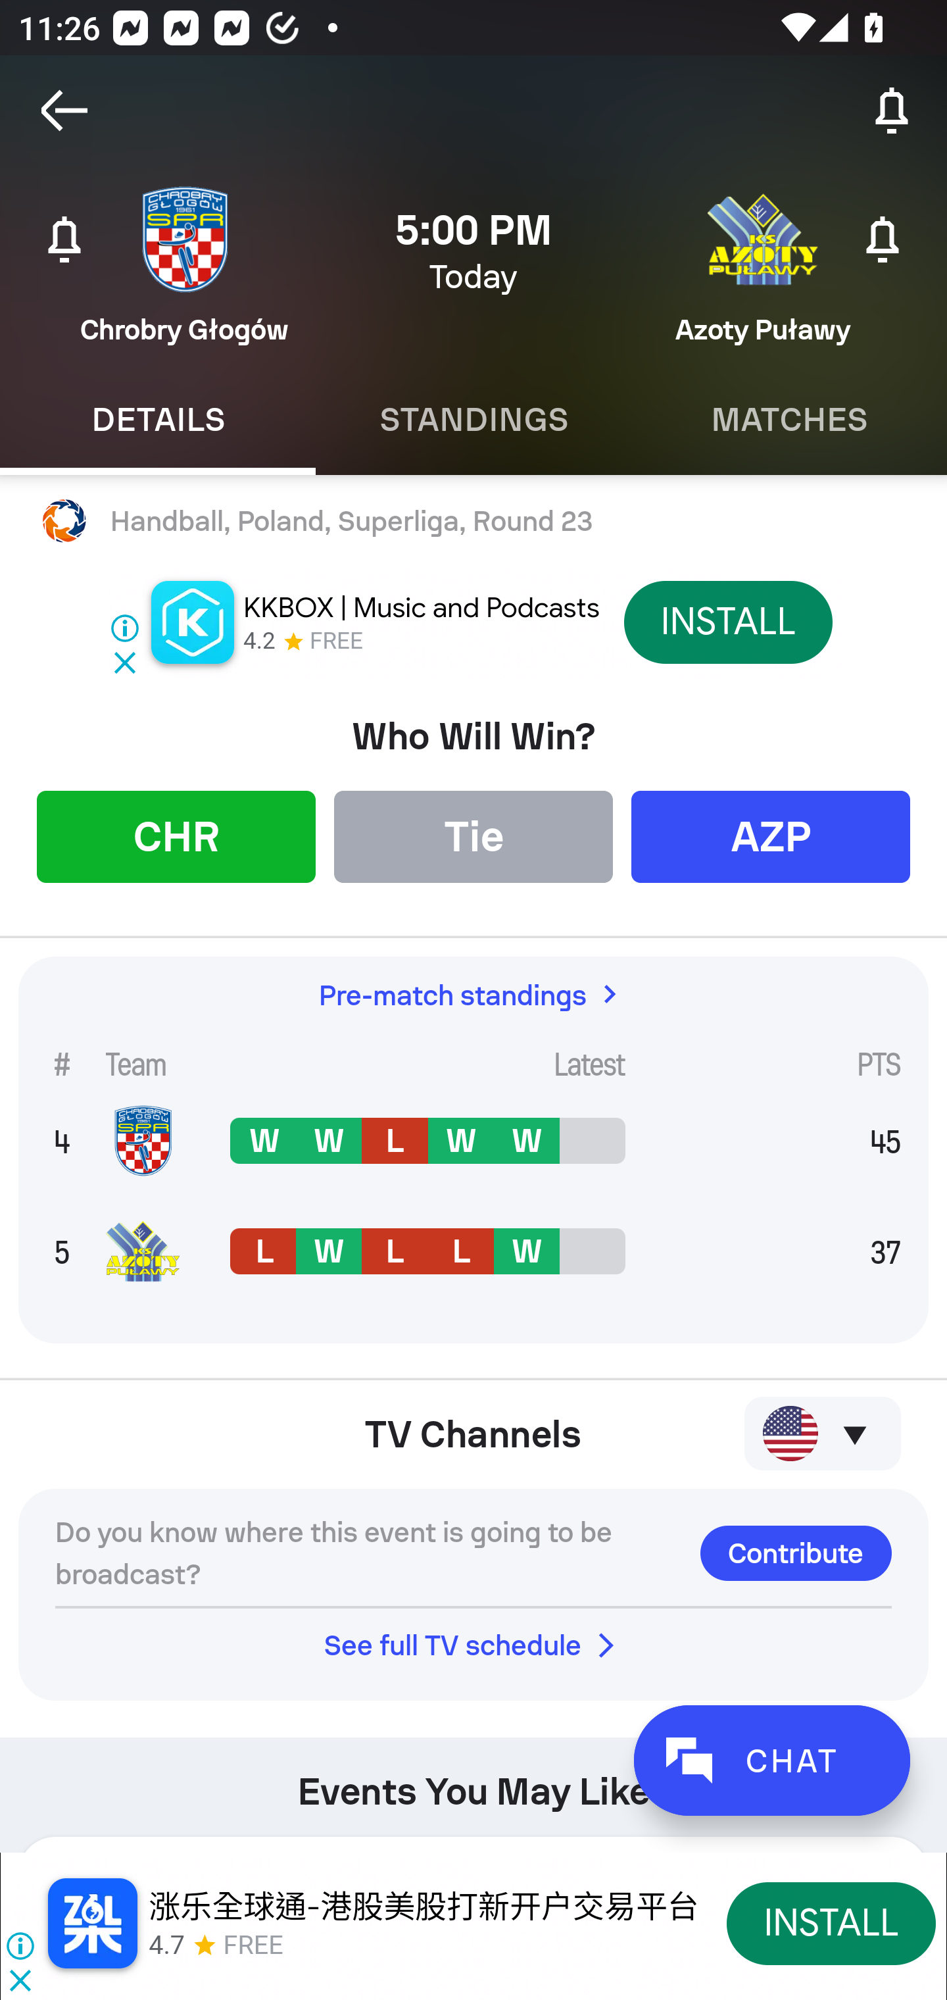  Describe the element at coordinates (771, 836) in the screenshot. I see `AZP` at that location.